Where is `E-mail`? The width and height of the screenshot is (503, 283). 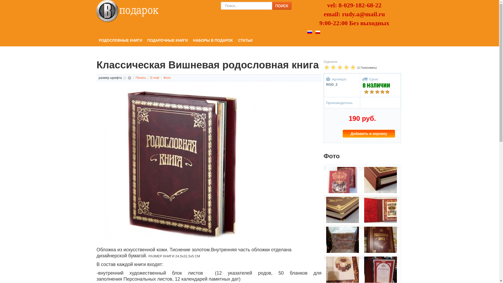 E-mail is located at coordinates (155, 78).